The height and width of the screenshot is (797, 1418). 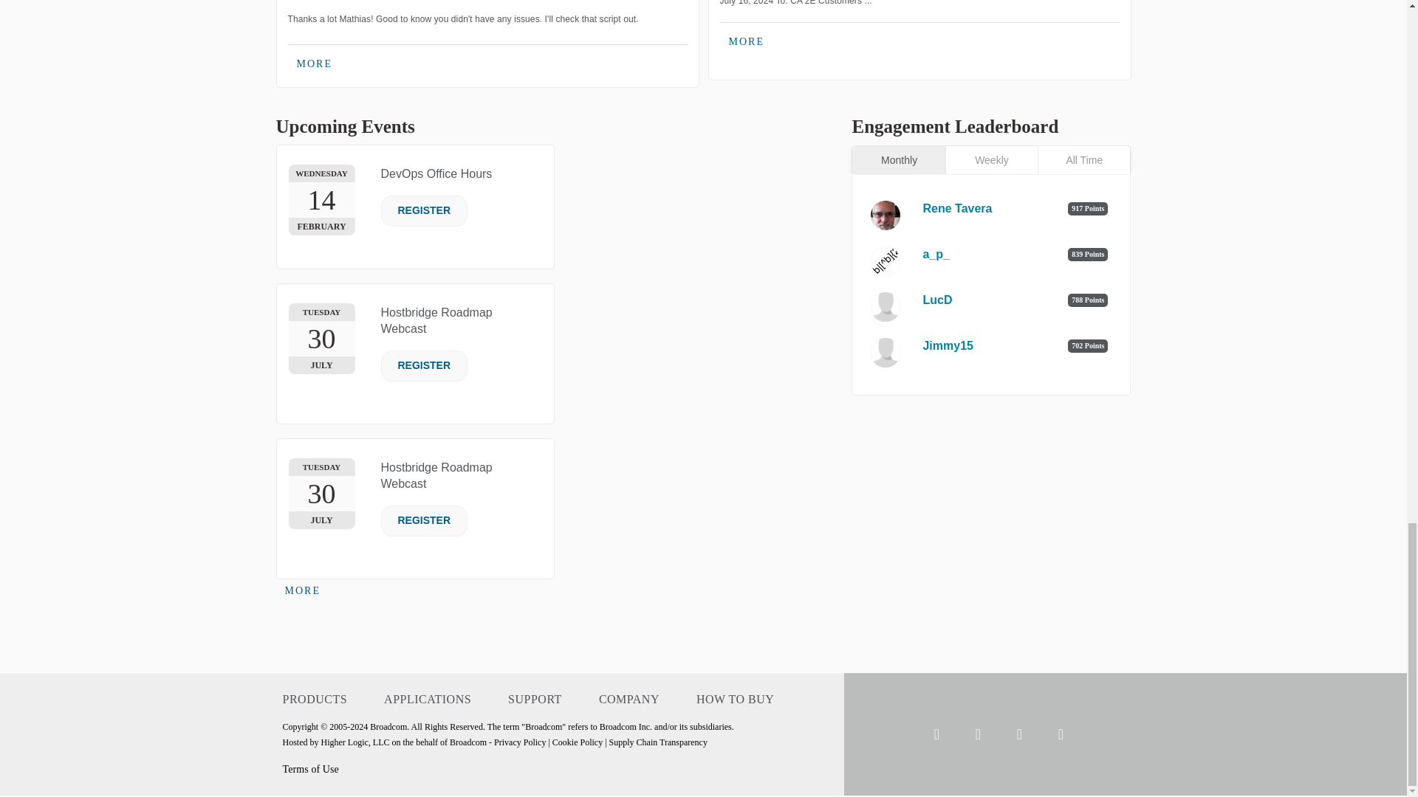 What do you see at coordinates (436, 475) in the screenshot?
I see `Hostbridge Roadmap Webcast` at bounding box center [436, 475].